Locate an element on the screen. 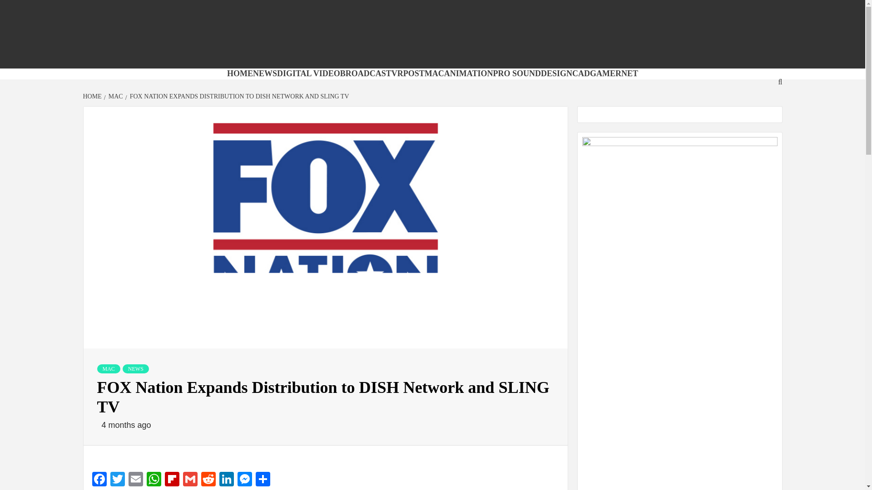  Facebook is located at coordinates (99, 480).